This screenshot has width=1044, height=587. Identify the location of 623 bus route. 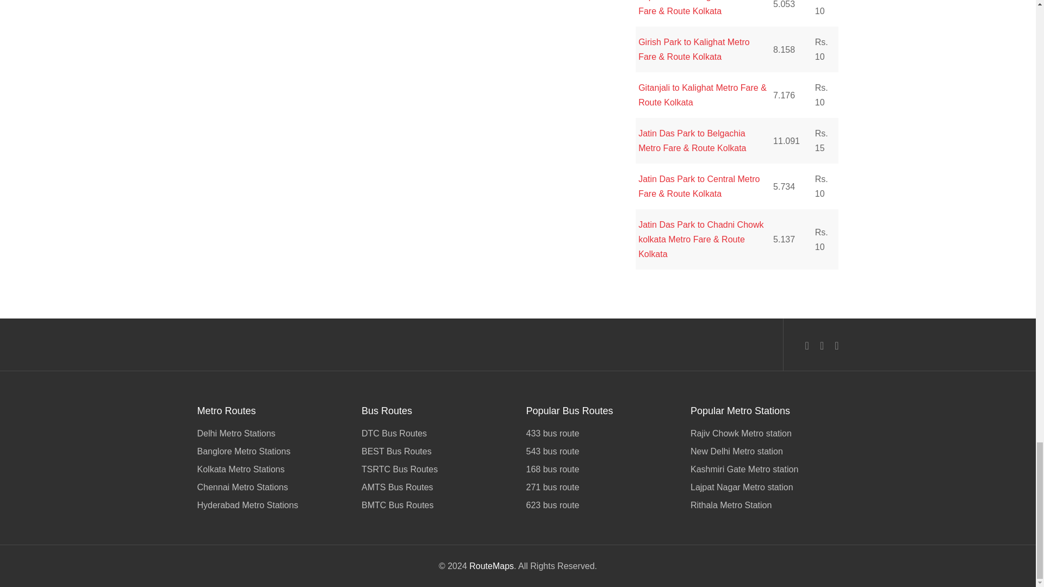
(600, 503).